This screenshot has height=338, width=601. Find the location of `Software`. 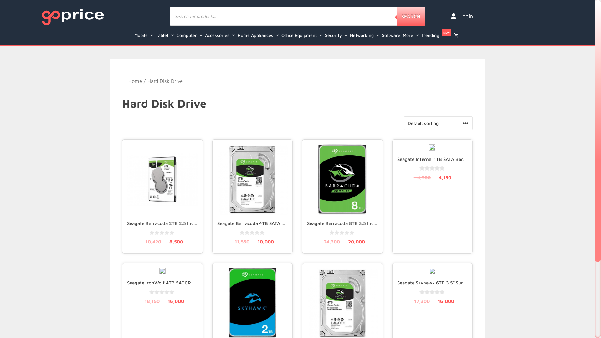

Software is located at coordinates (393, 35).